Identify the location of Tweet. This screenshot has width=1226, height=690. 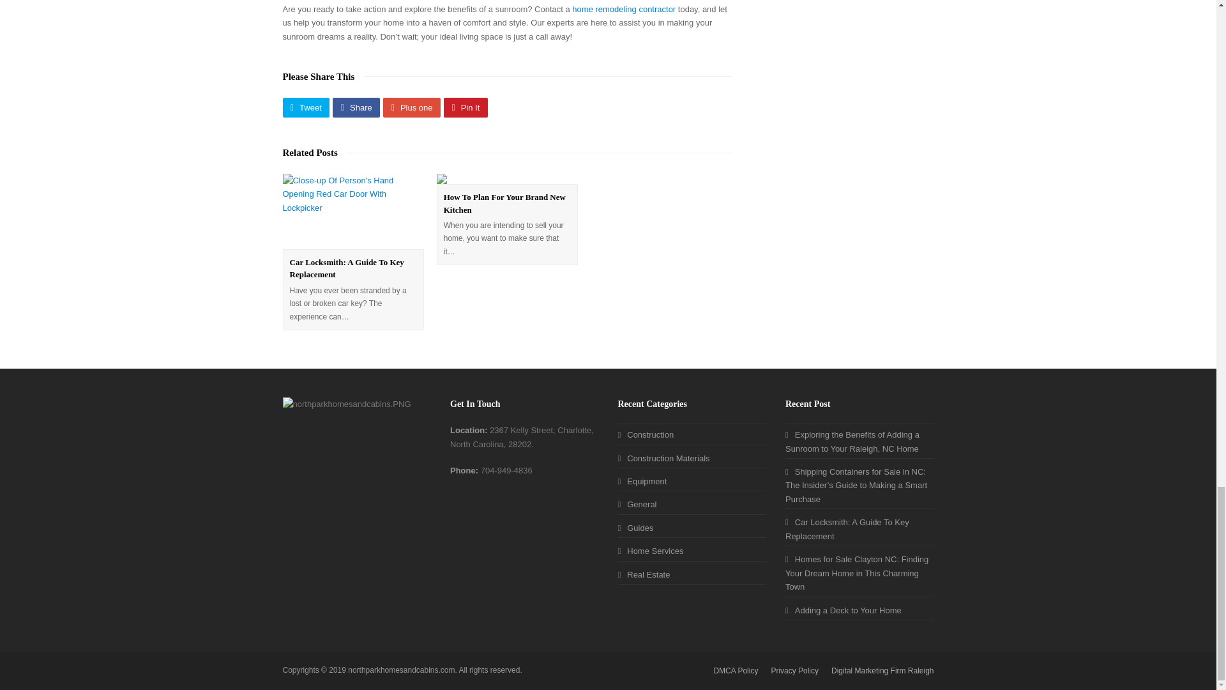
(305, 107).